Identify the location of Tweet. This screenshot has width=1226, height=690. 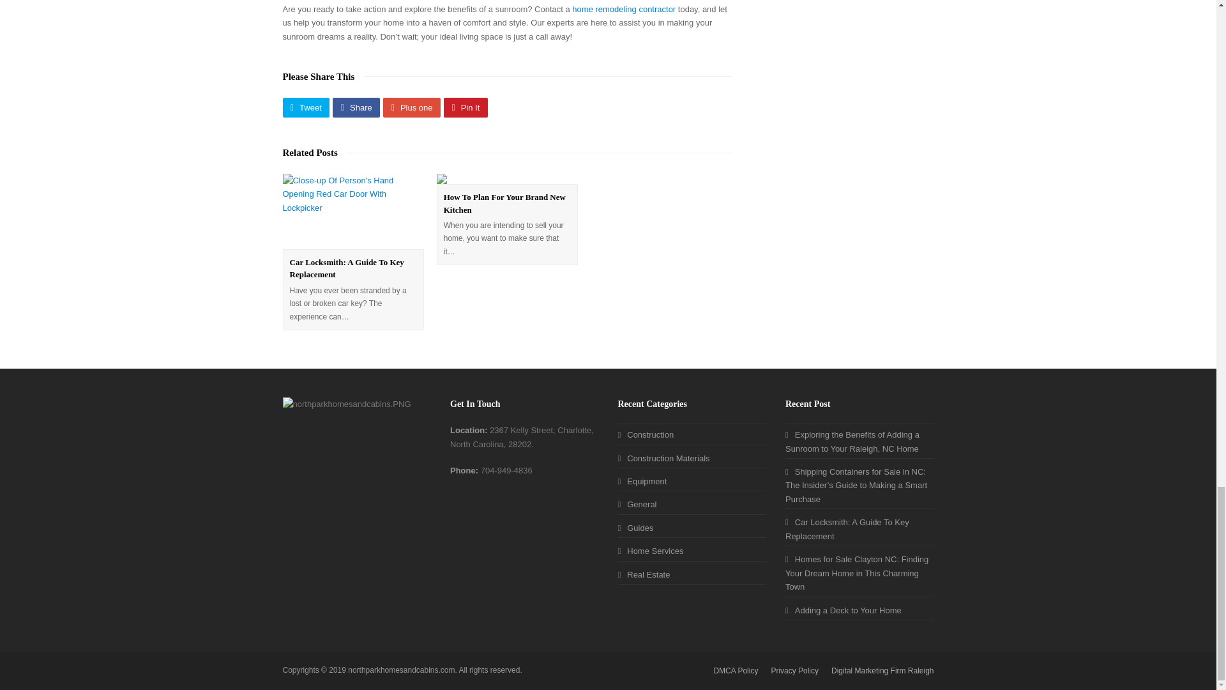
(305, 107).